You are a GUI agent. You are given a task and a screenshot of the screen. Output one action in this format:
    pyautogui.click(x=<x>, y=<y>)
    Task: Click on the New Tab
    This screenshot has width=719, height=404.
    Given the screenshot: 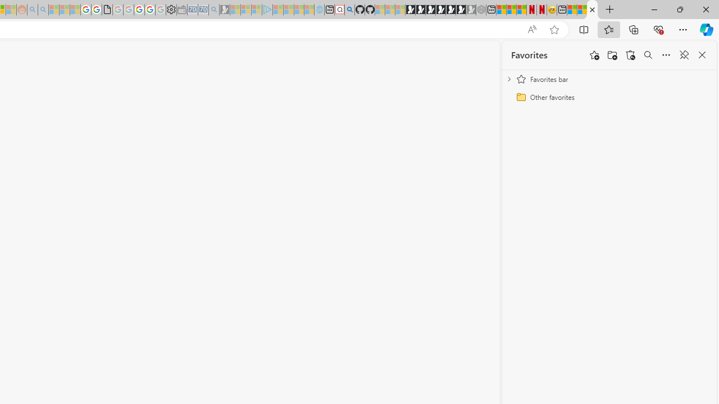 What is the action you would take?
    pyautogui.click(x=610, y=10)
    